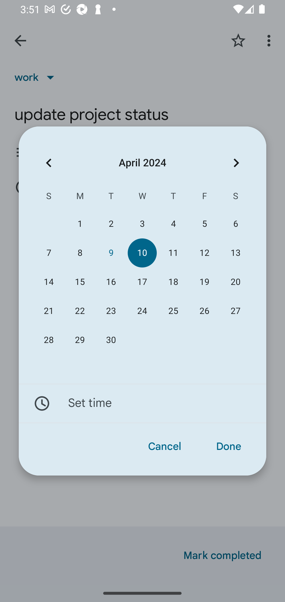  Describe the element at coordinates (80, 224) in the screenshot. I see `1 01 April 2024` at that location.